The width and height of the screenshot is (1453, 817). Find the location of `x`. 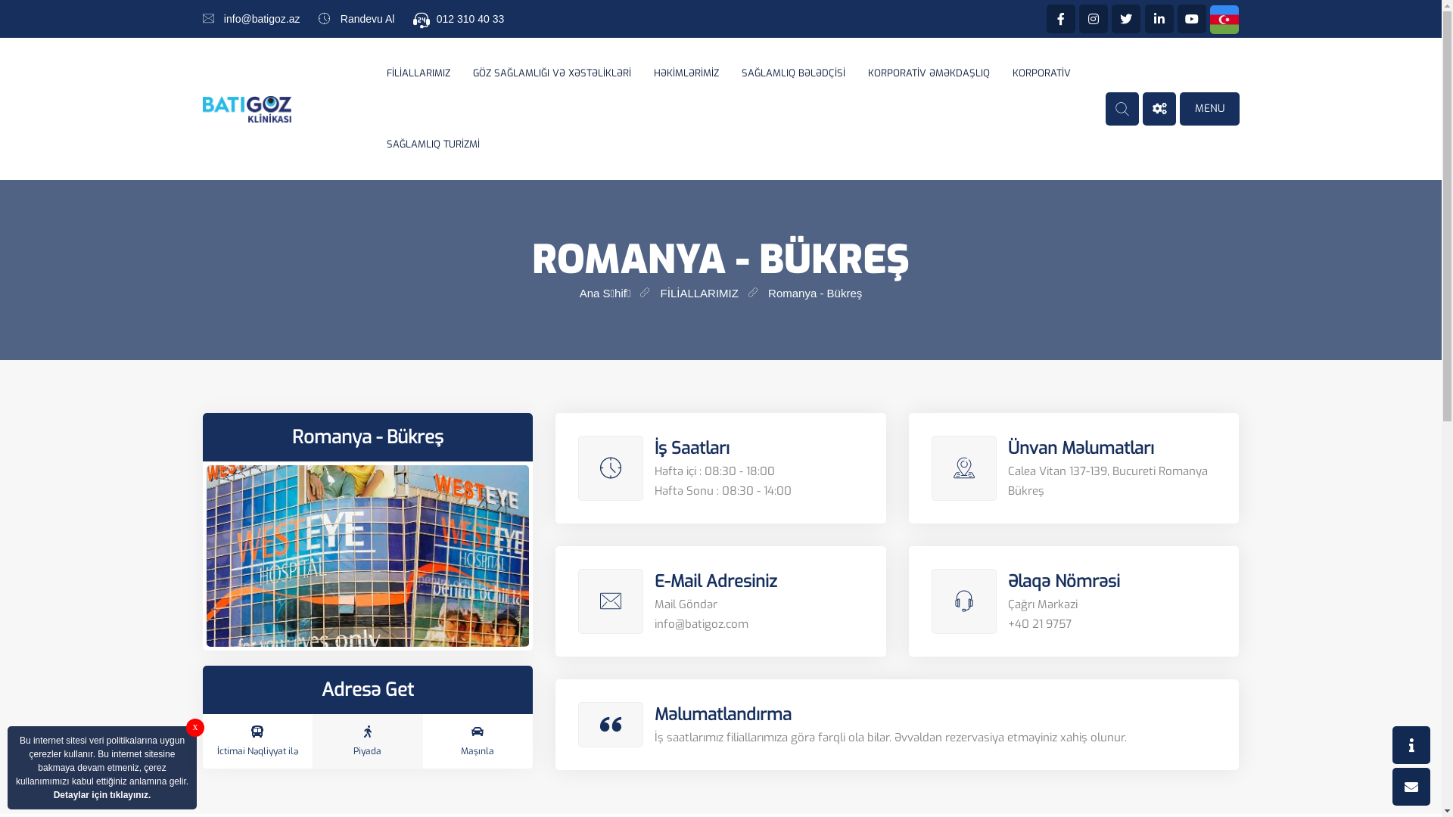

x is located at coordinates (195, 728).